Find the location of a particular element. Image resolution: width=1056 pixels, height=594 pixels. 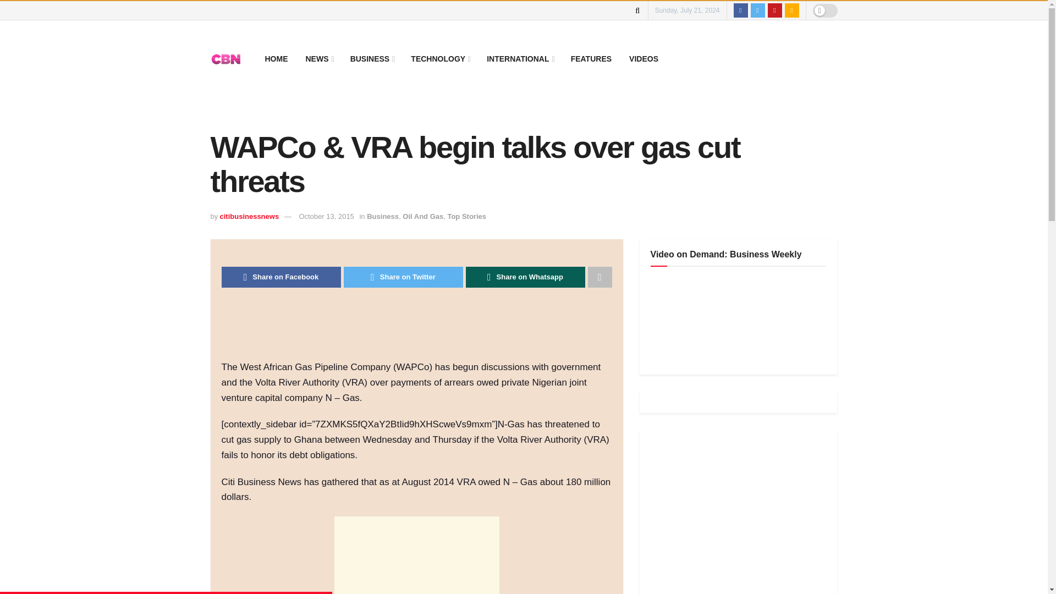

Advertisement is located at coordinates (417, 555).